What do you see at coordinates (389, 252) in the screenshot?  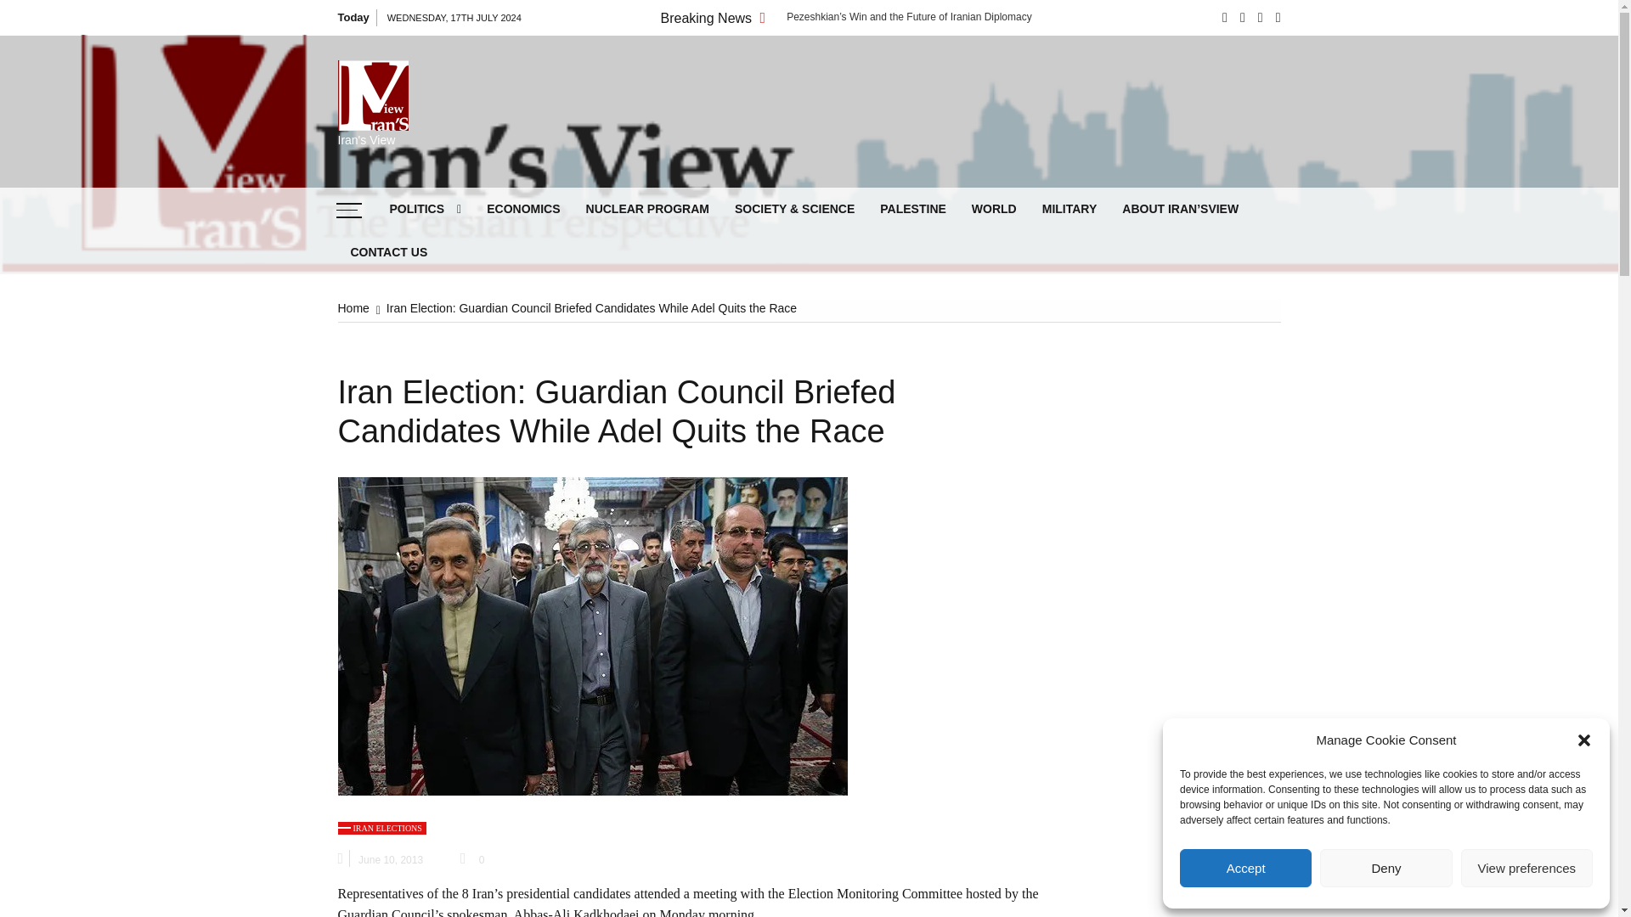 I see `CONTACT US` at bounding box center [389, 252].